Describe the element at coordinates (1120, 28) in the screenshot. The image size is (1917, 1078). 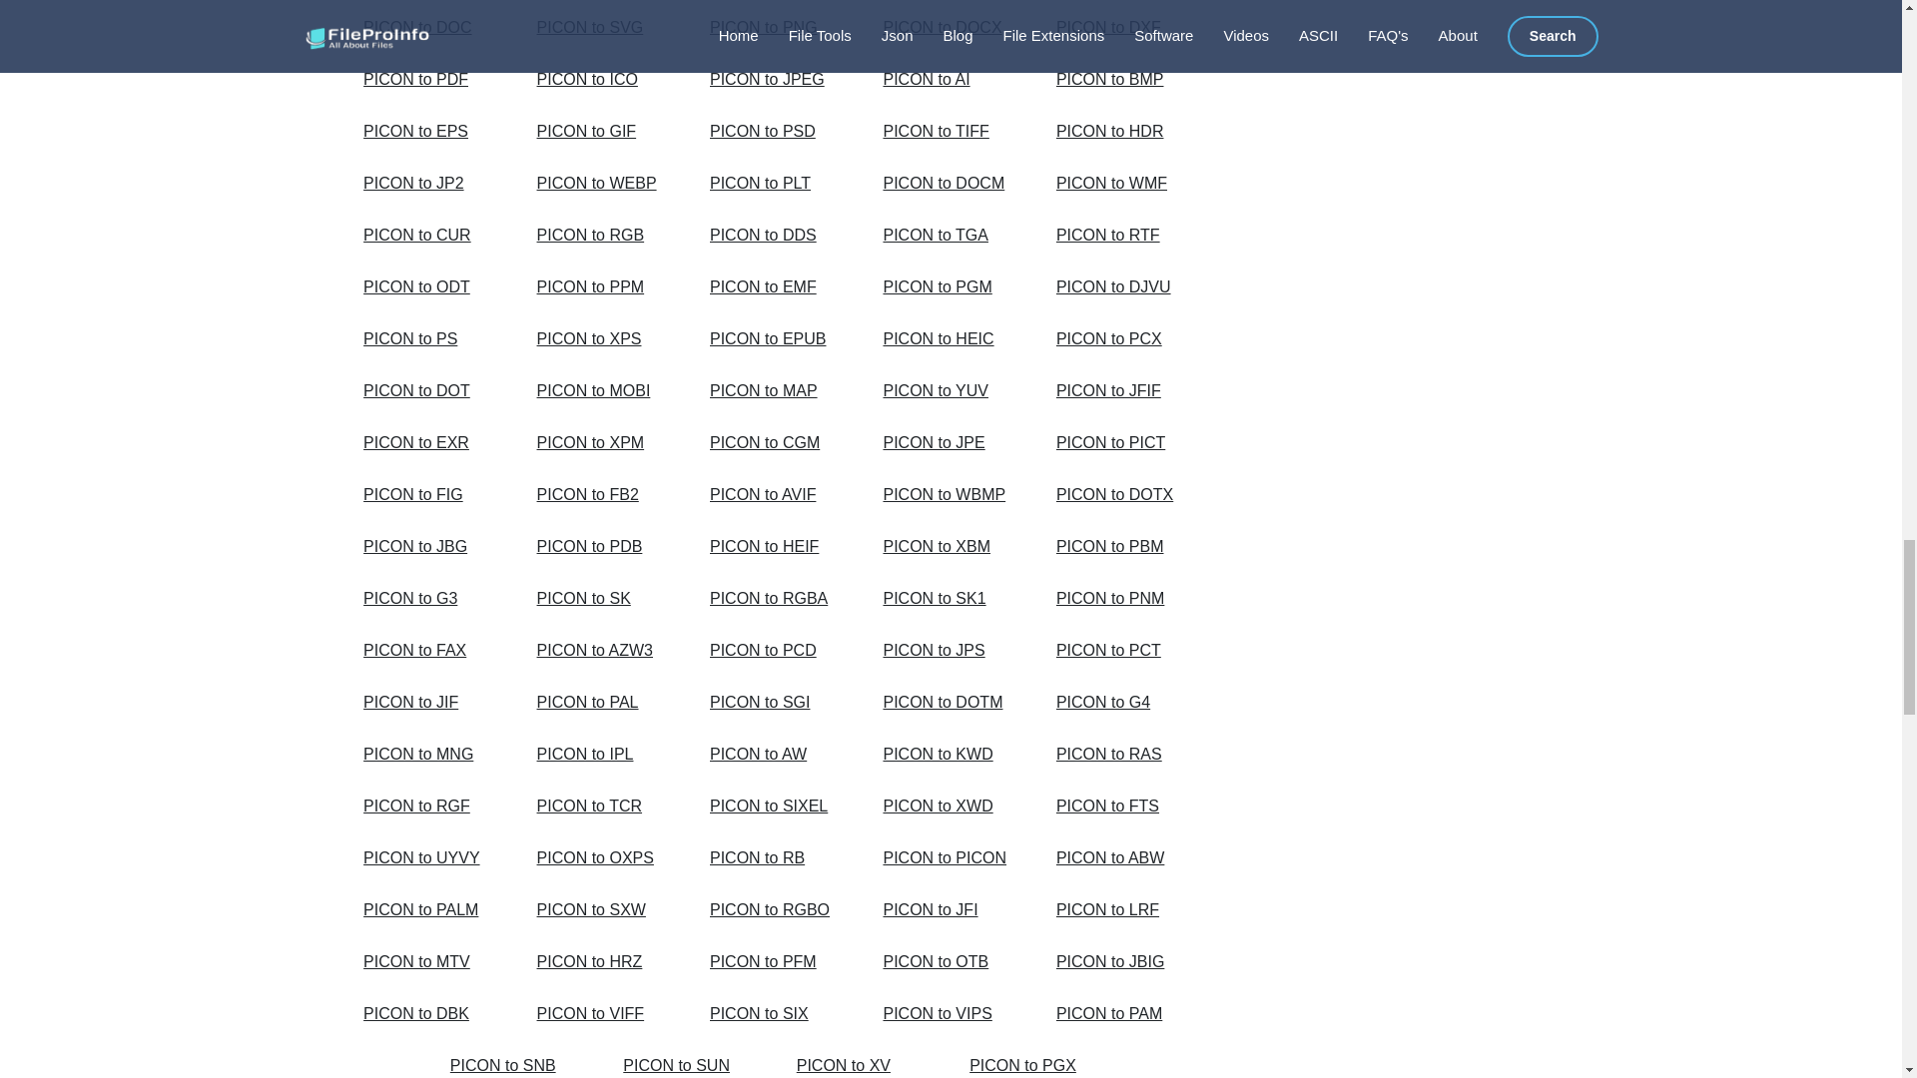
I see `PICON to DXF` at that location.